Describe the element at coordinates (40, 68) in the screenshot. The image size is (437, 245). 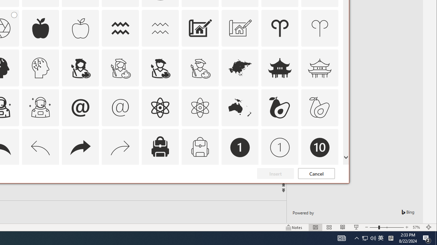
I see `AutomationID: Icons_ArtificialIntelligence_M` at that location.